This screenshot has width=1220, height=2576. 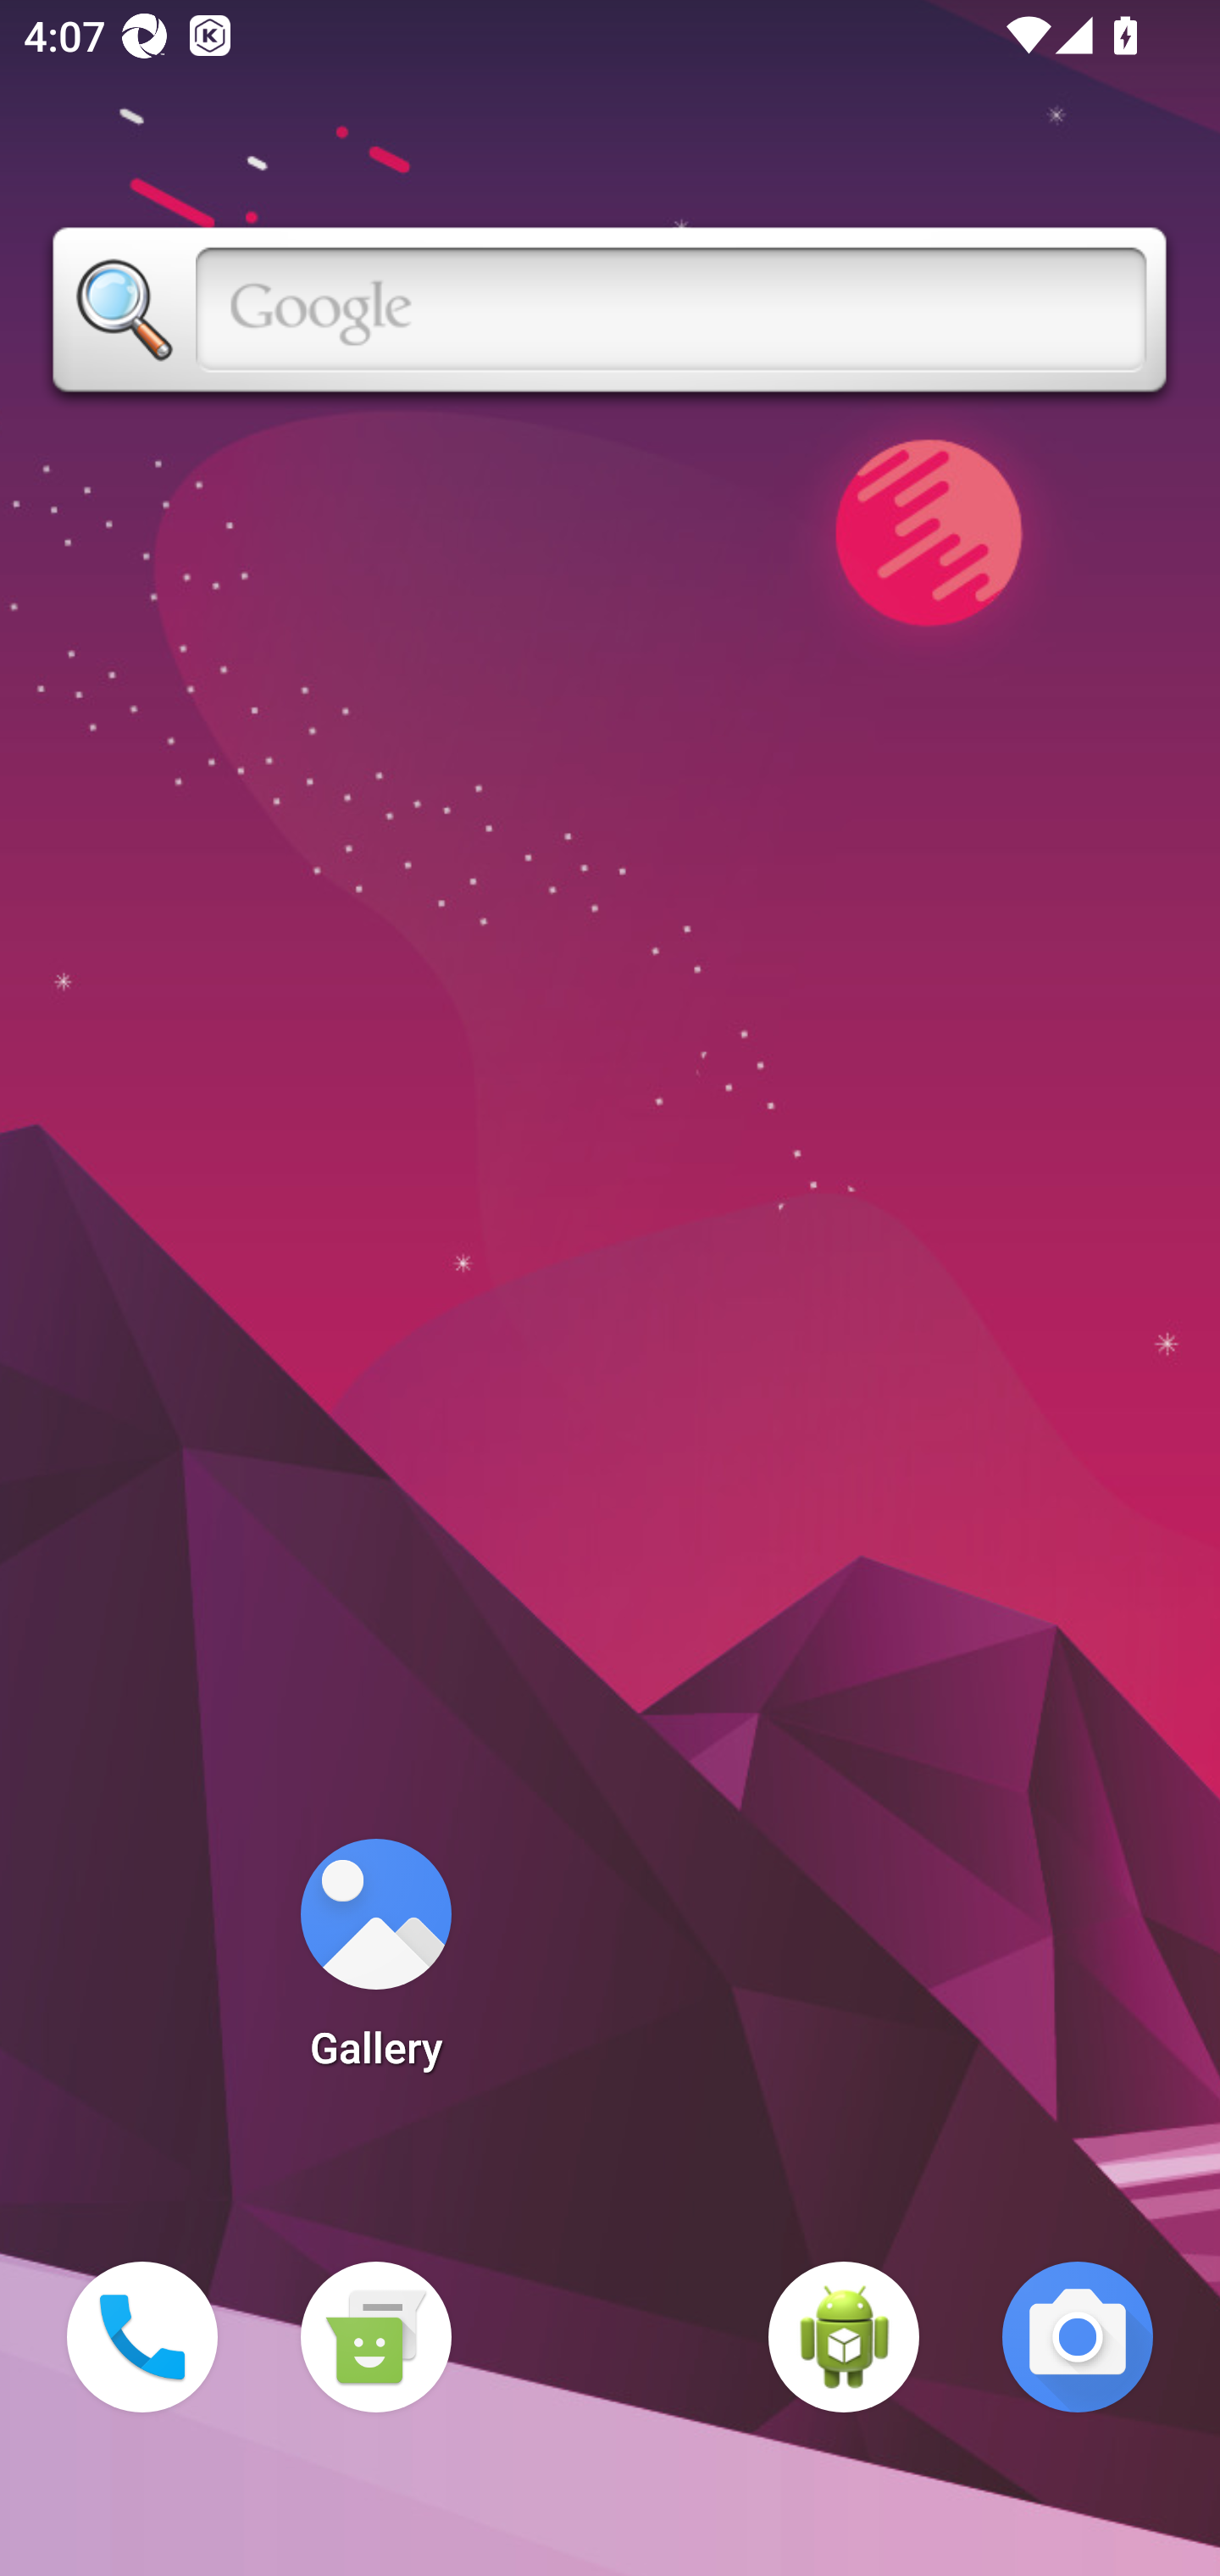 I want to click on Camera, so click(x=1078, y=2337).